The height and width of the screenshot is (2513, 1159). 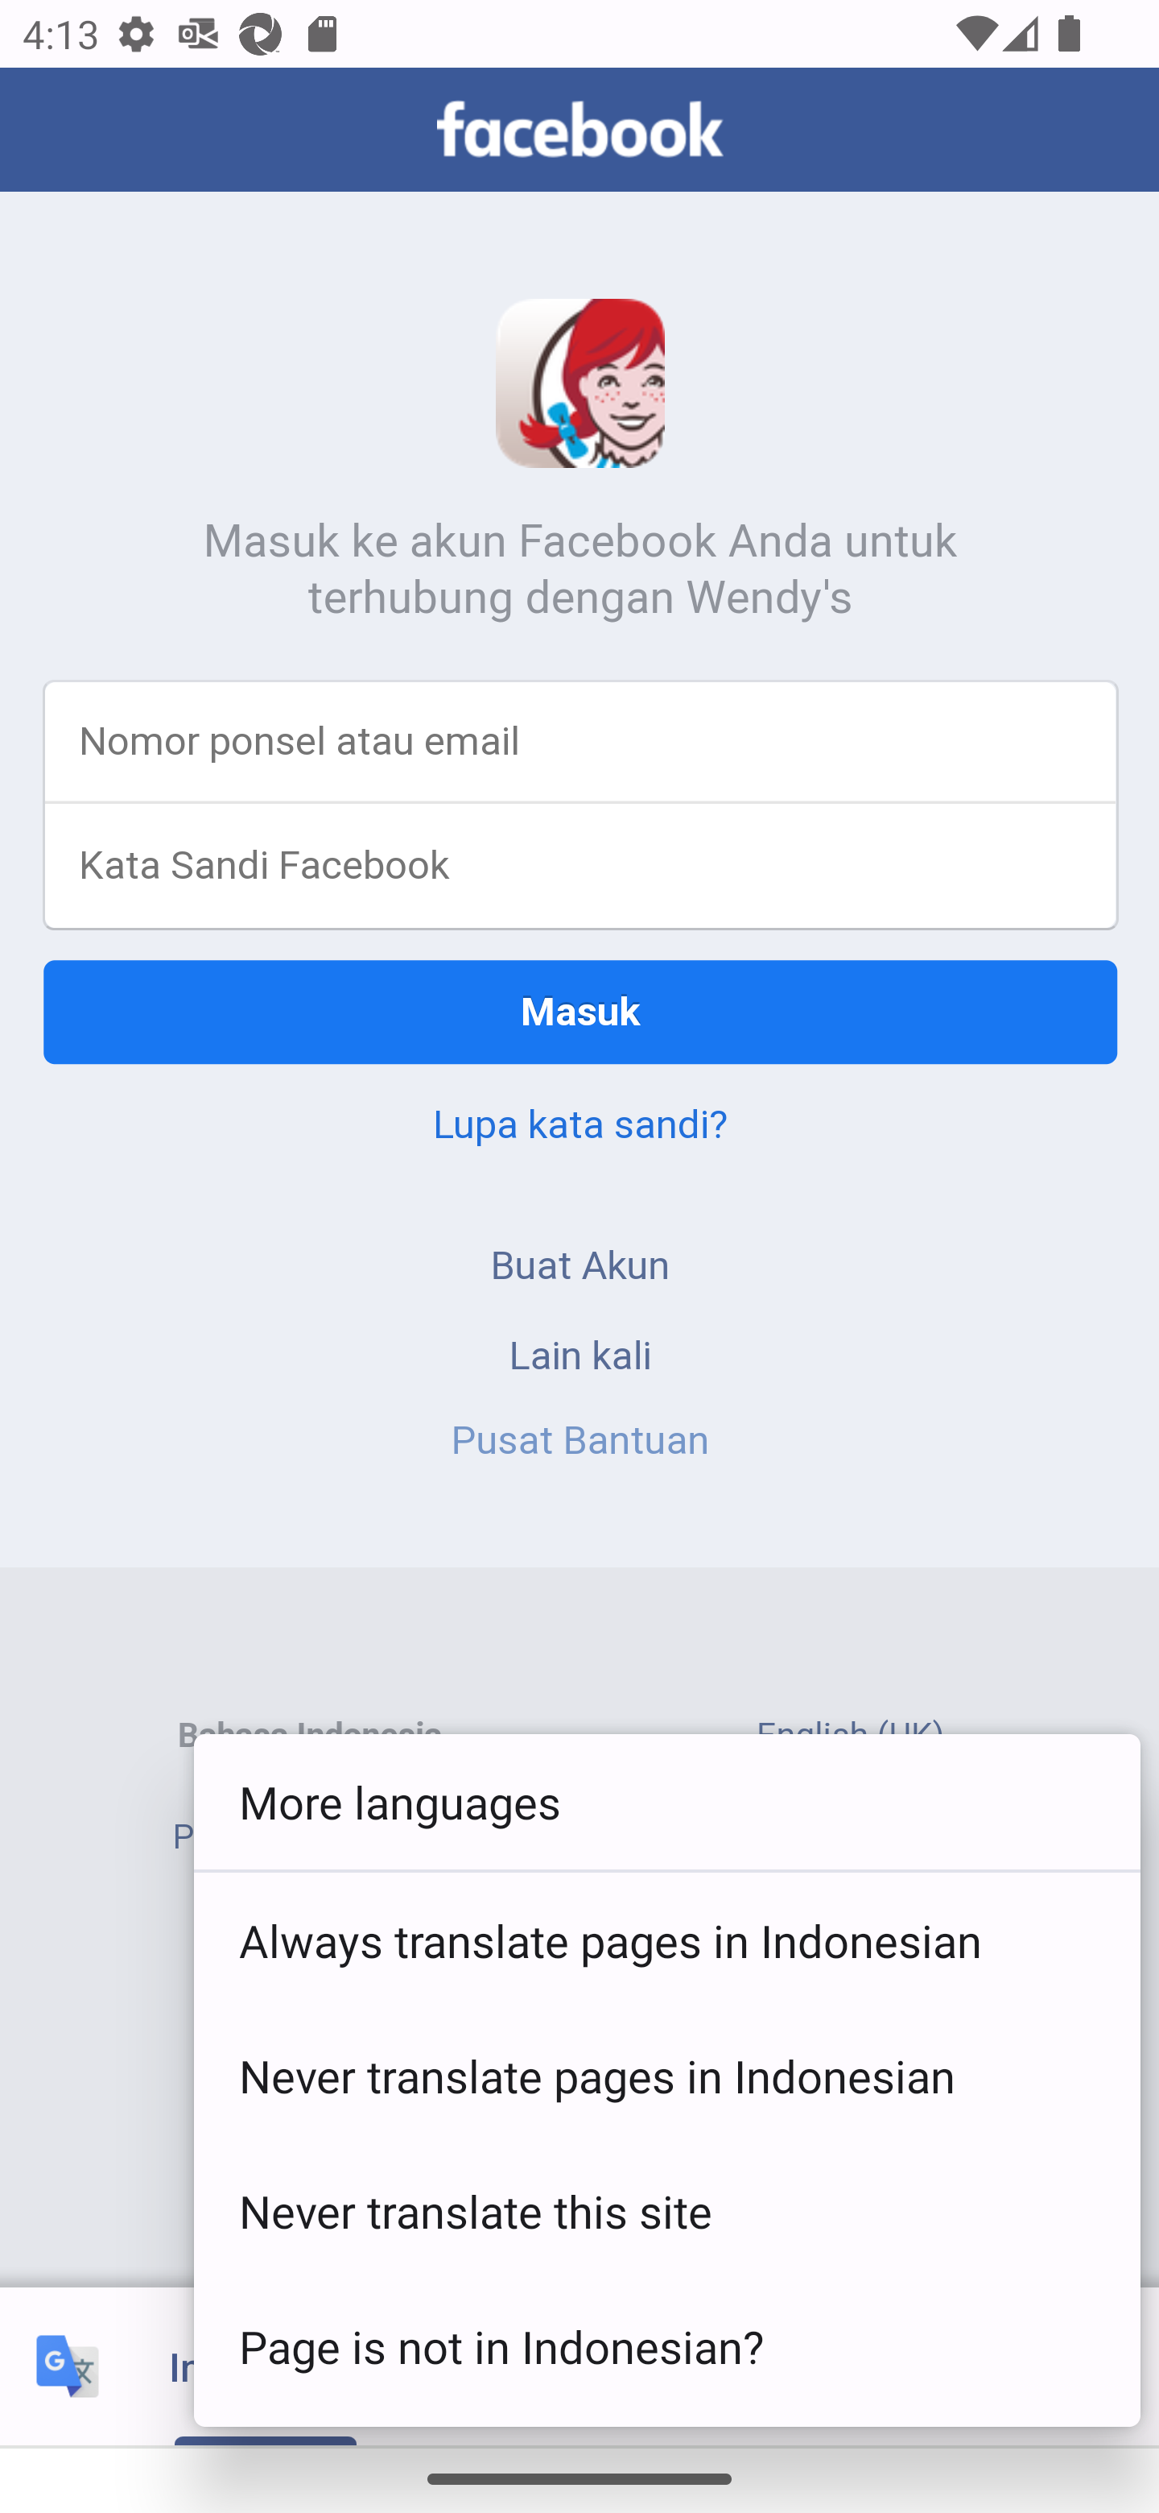 I want to click on Always translate pages in Indonesian, so click(x=666, y=1940).